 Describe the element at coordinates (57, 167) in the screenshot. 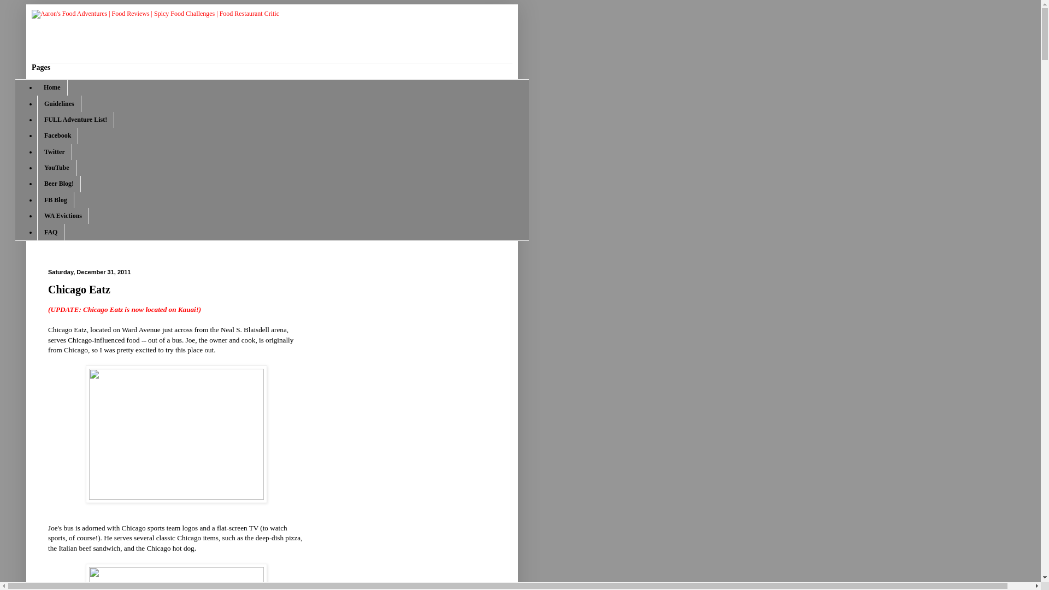

I see `YouTube` at that location.